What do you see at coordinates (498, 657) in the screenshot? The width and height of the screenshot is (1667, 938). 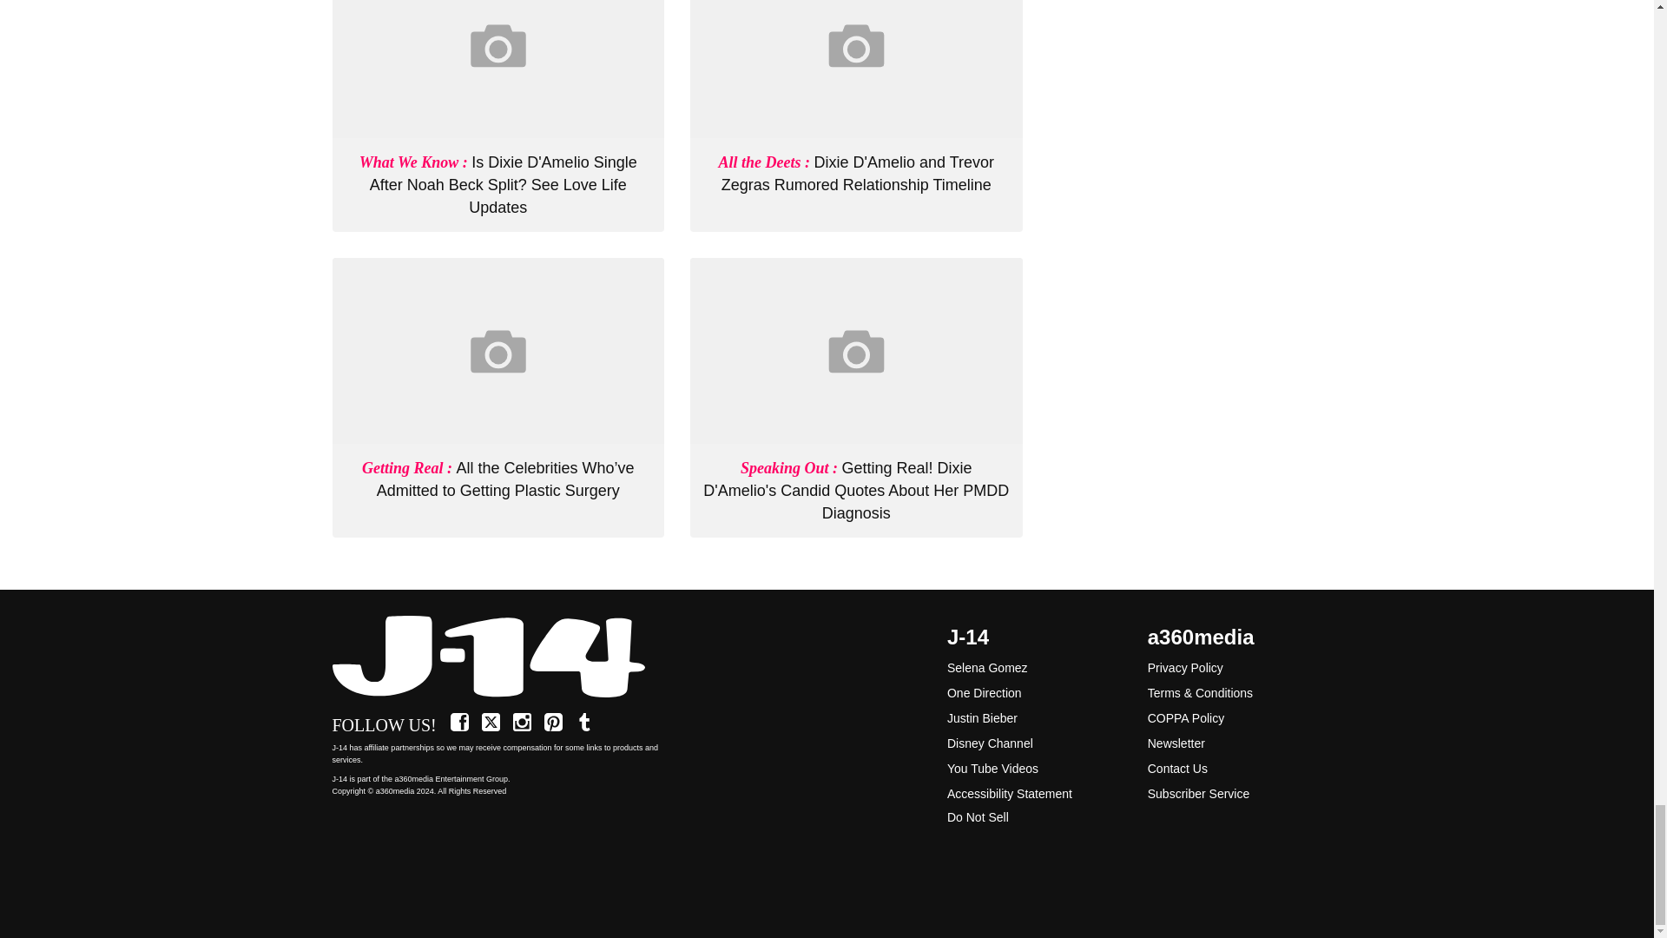 I see `Home` at bounding box center [498, 657].